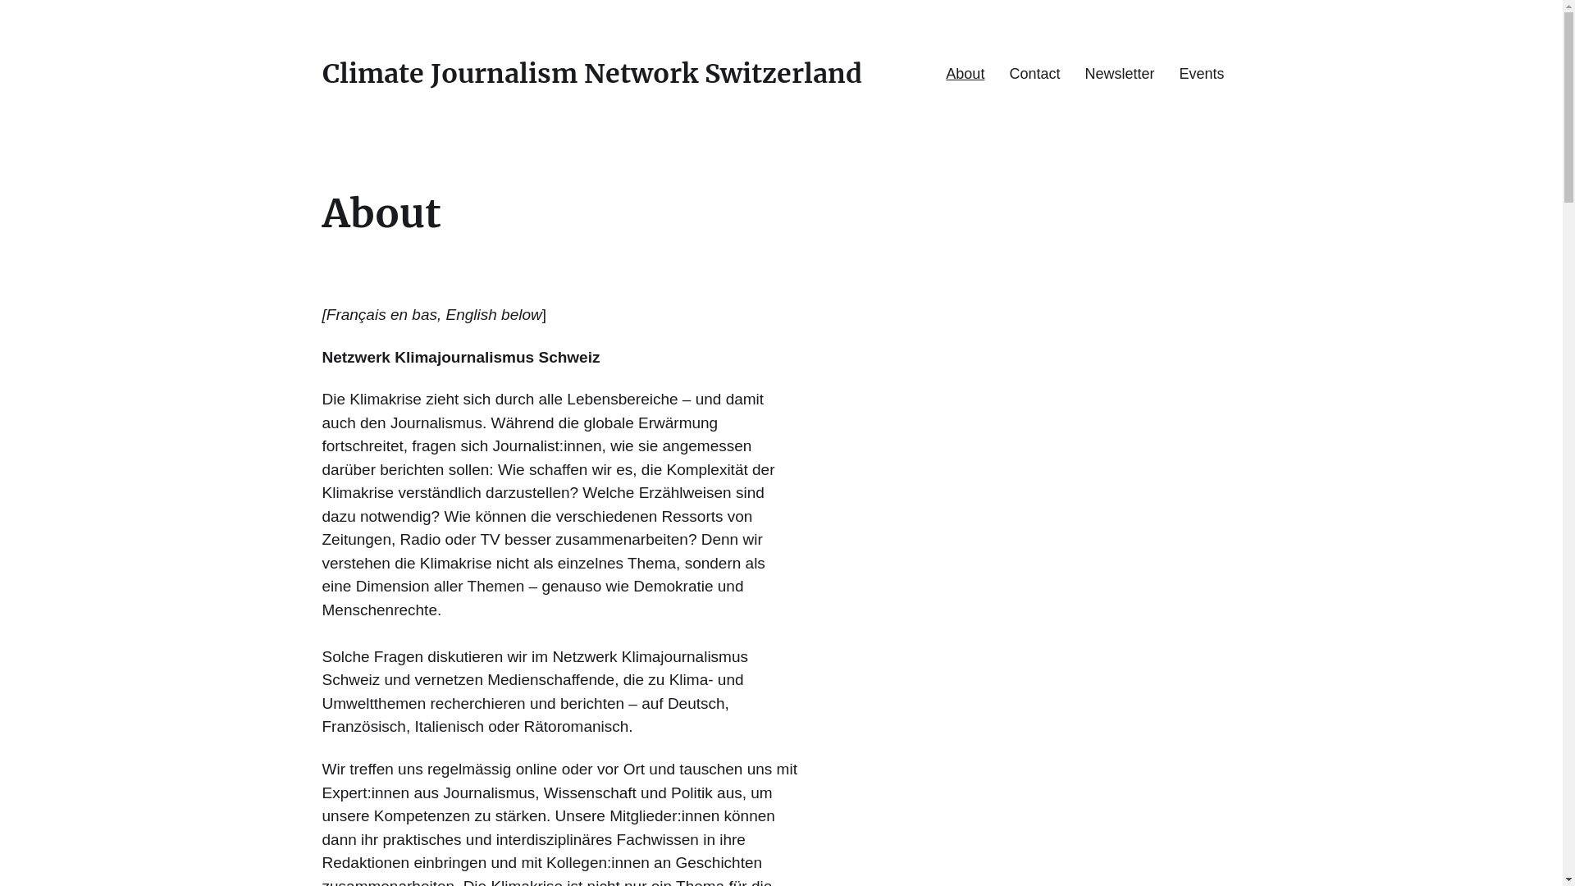 This screenshot has height=886, width=1575. Describe the element at coordinates (591, 74) in the screenshot. I see `Climate Journalism Network Switzerland` at that location.